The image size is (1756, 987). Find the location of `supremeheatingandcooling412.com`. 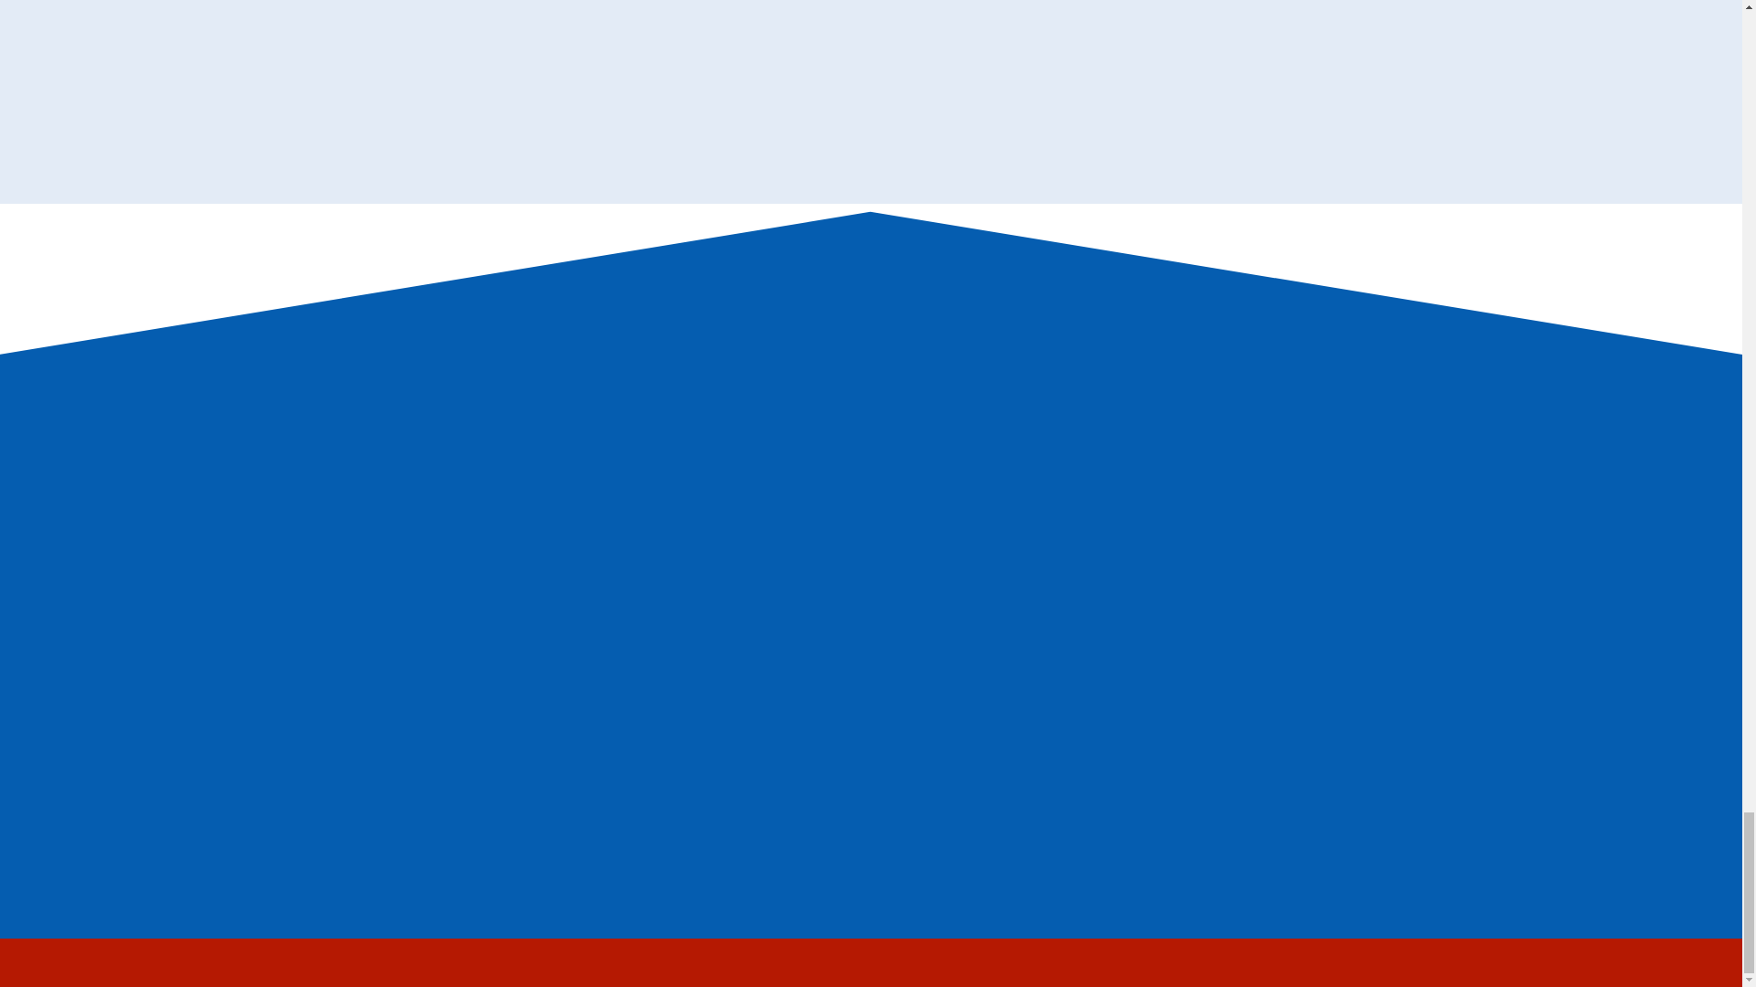

supremeheatingandcooling412.com is located at coordinates (519, 533).